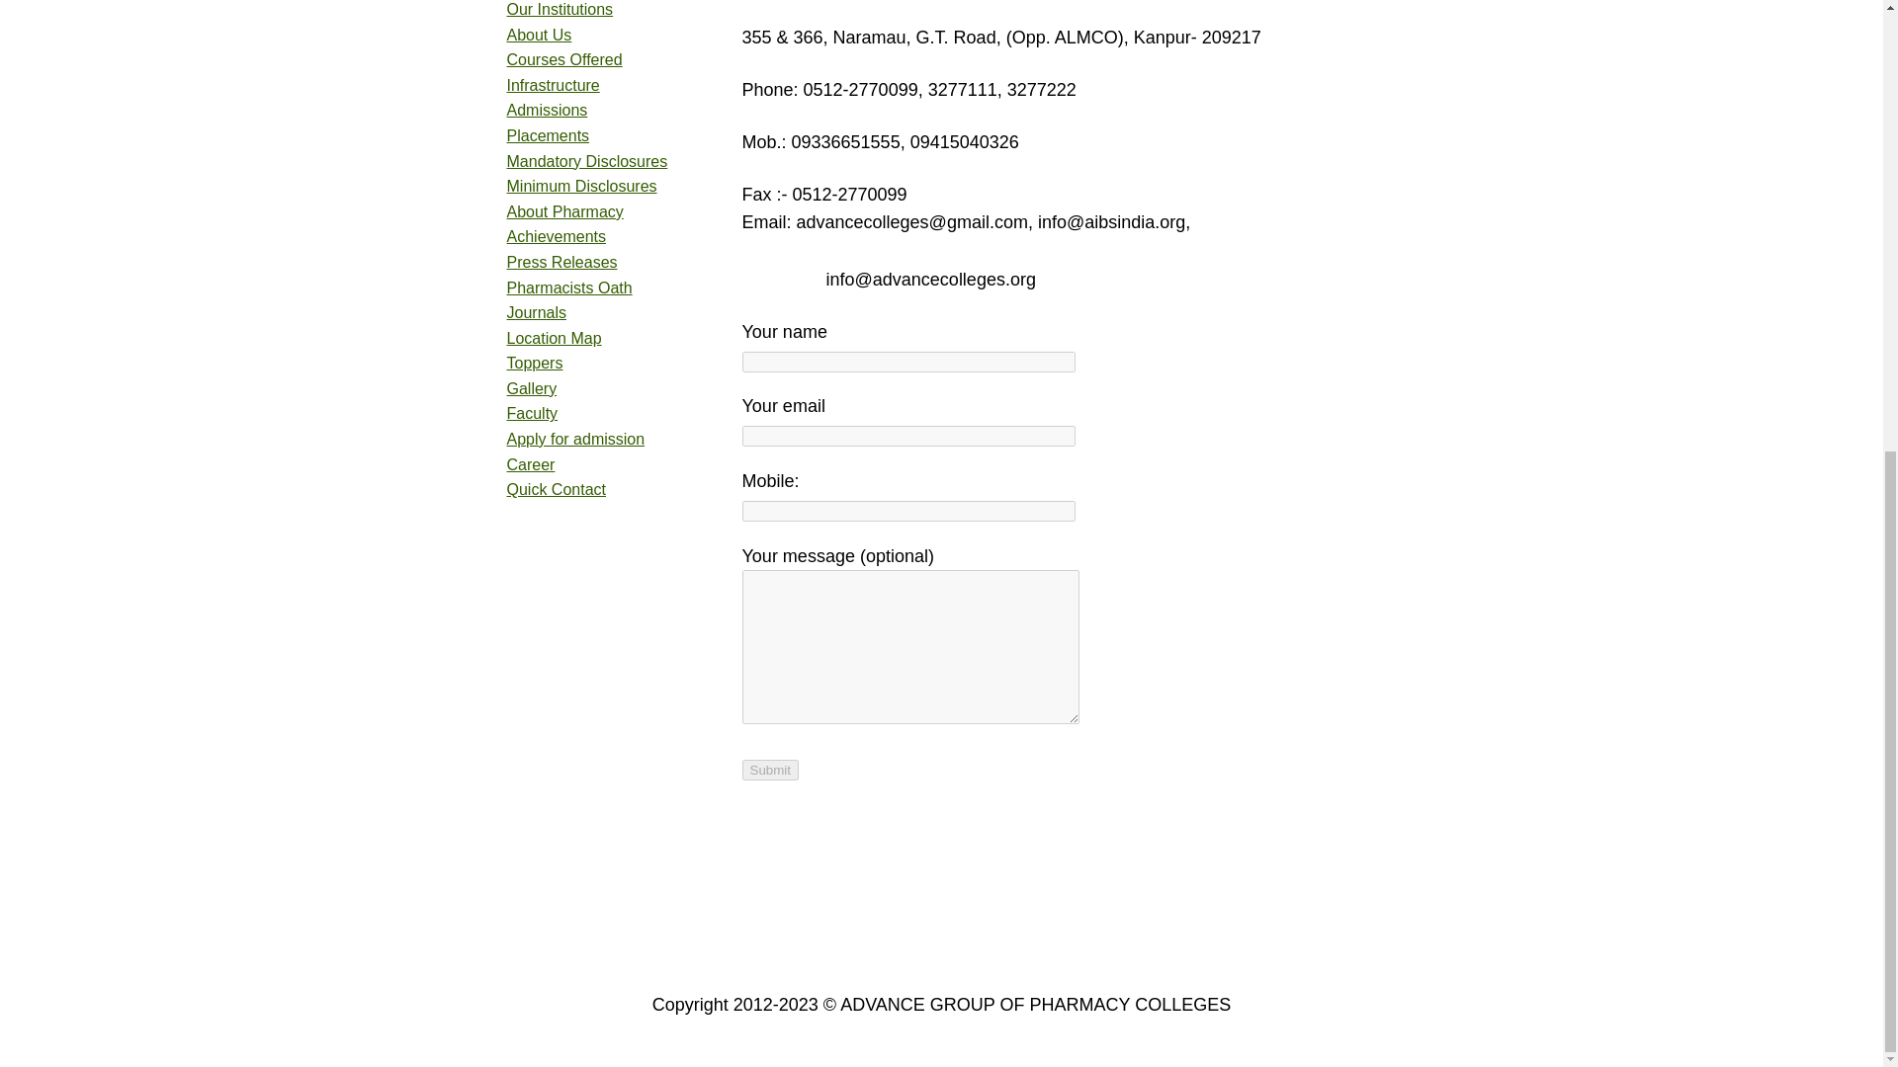  What do you see at coordinates (560, 10) in the screenshot?
I see `Our Institutions` at bounding box center [560, 10].